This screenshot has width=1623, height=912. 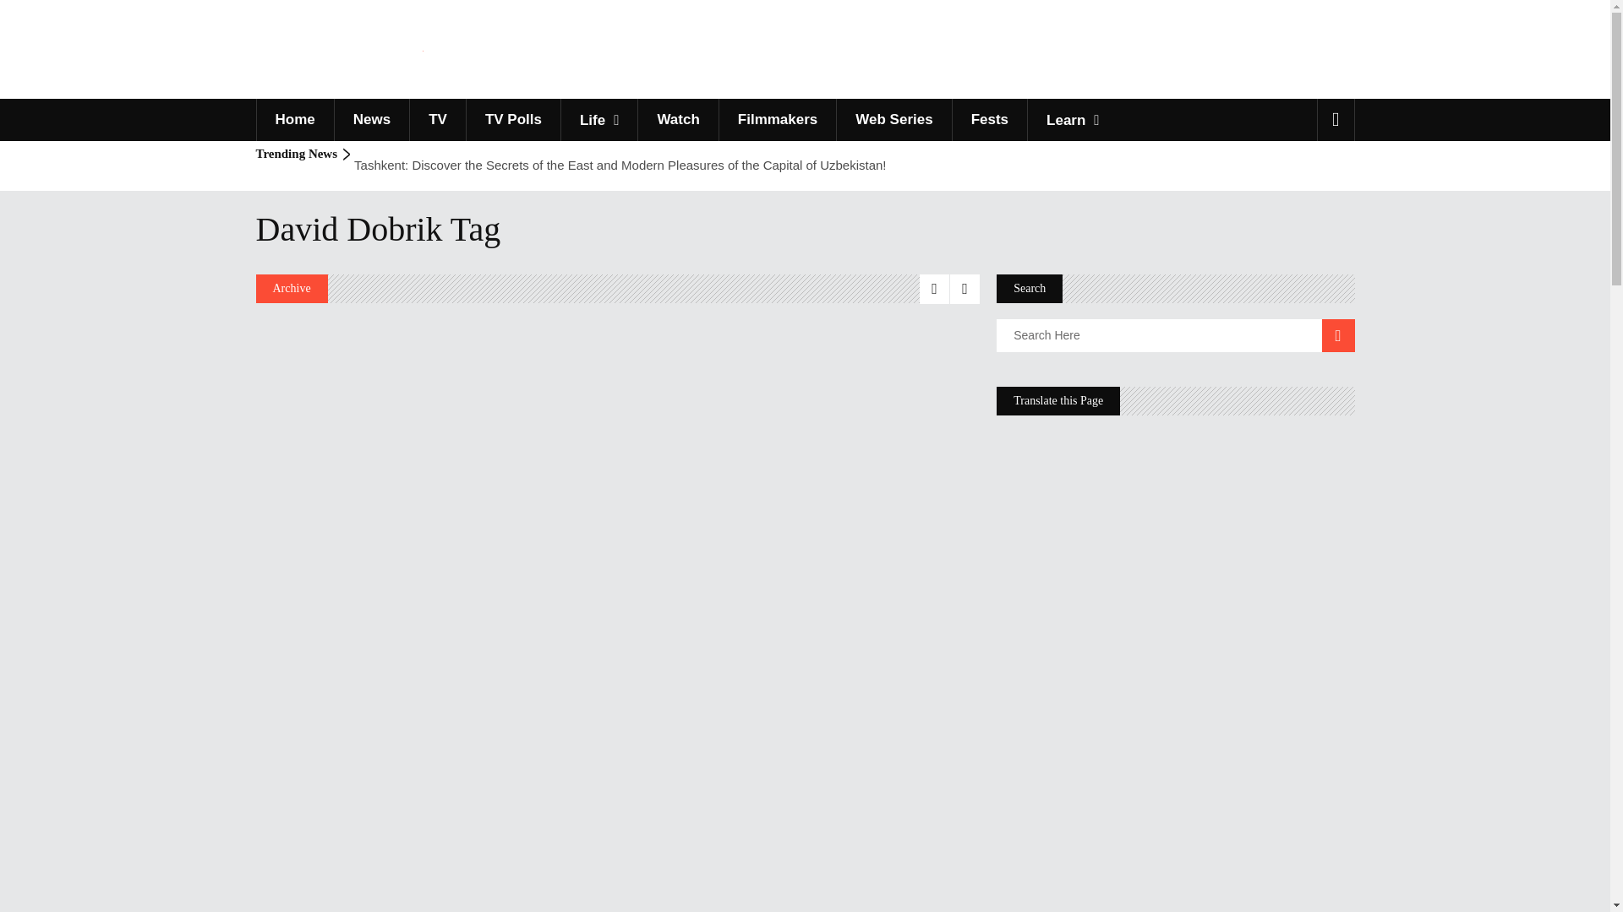 I want to click on Watch, so click(x=677, y=120).